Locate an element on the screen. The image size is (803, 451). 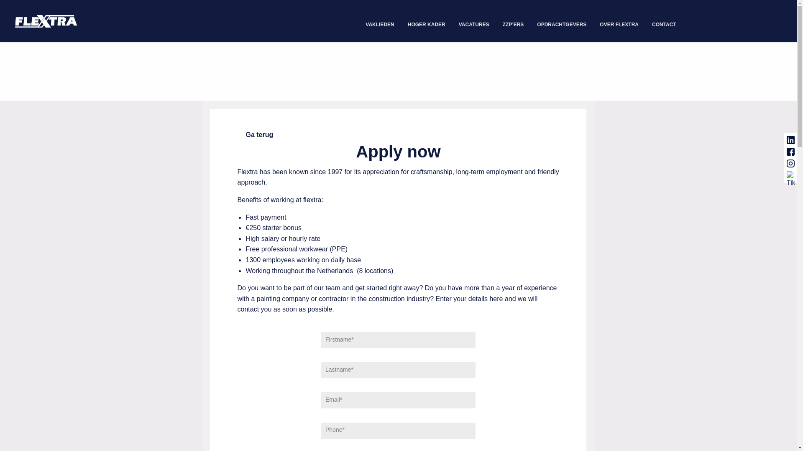
HOGER KADER is located at coordinates (426, 27).